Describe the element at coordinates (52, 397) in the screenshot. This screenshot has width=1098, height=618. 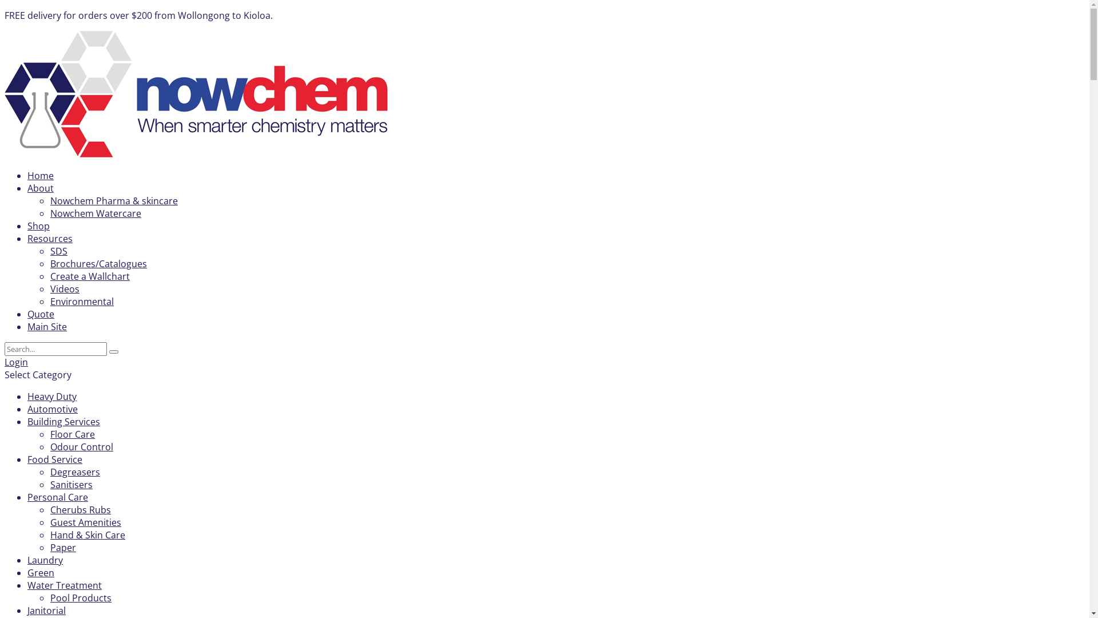
I see `Heavy Duty` at that location.